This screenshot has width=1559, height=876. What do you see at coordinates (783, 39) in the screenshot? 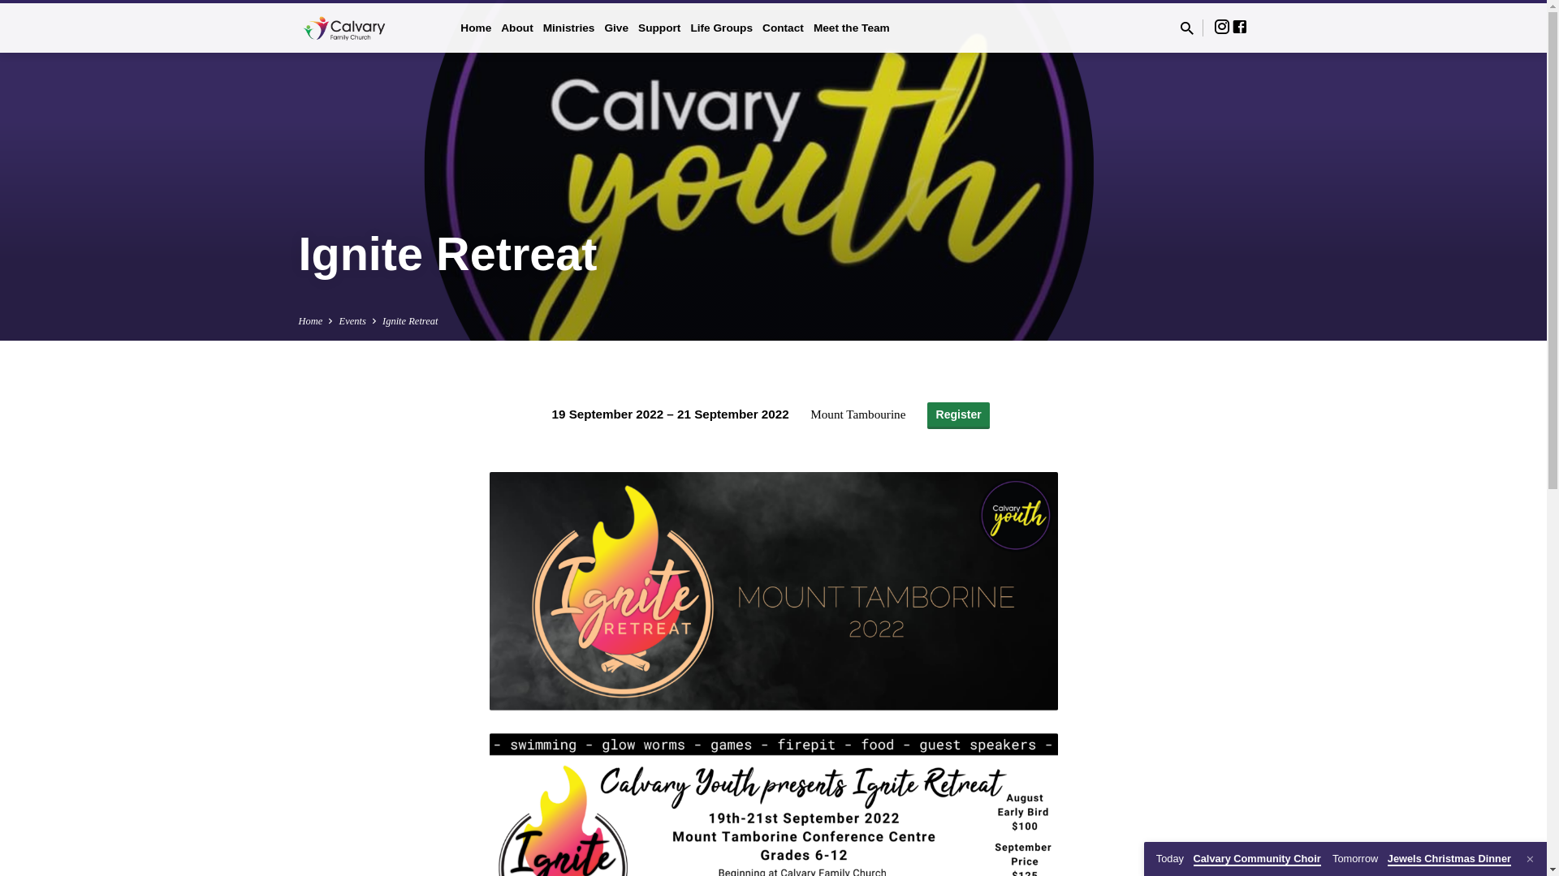
I see `Contact` at bounding box center [783, 39].